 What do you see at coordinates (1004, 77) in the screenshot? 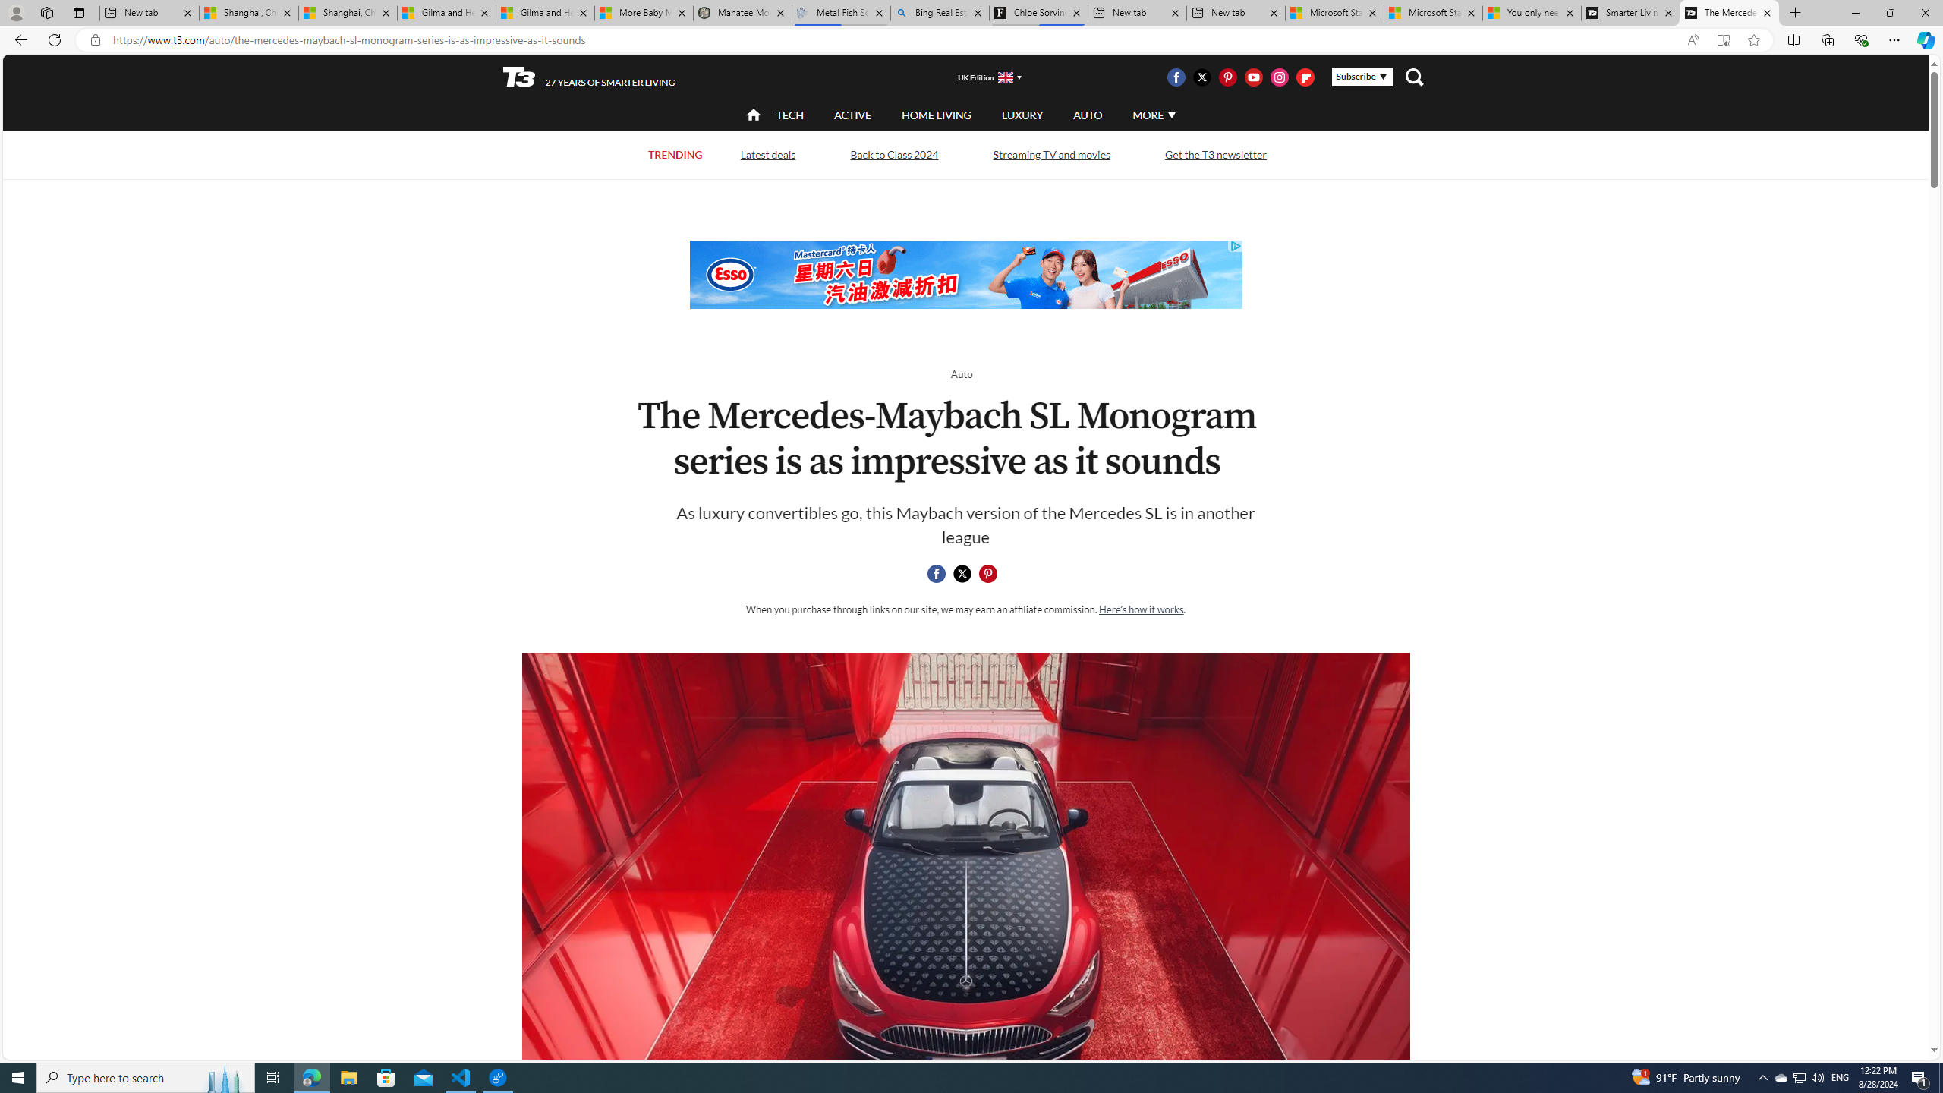
I see `flag of UK` at bounding box center [1004, 77].